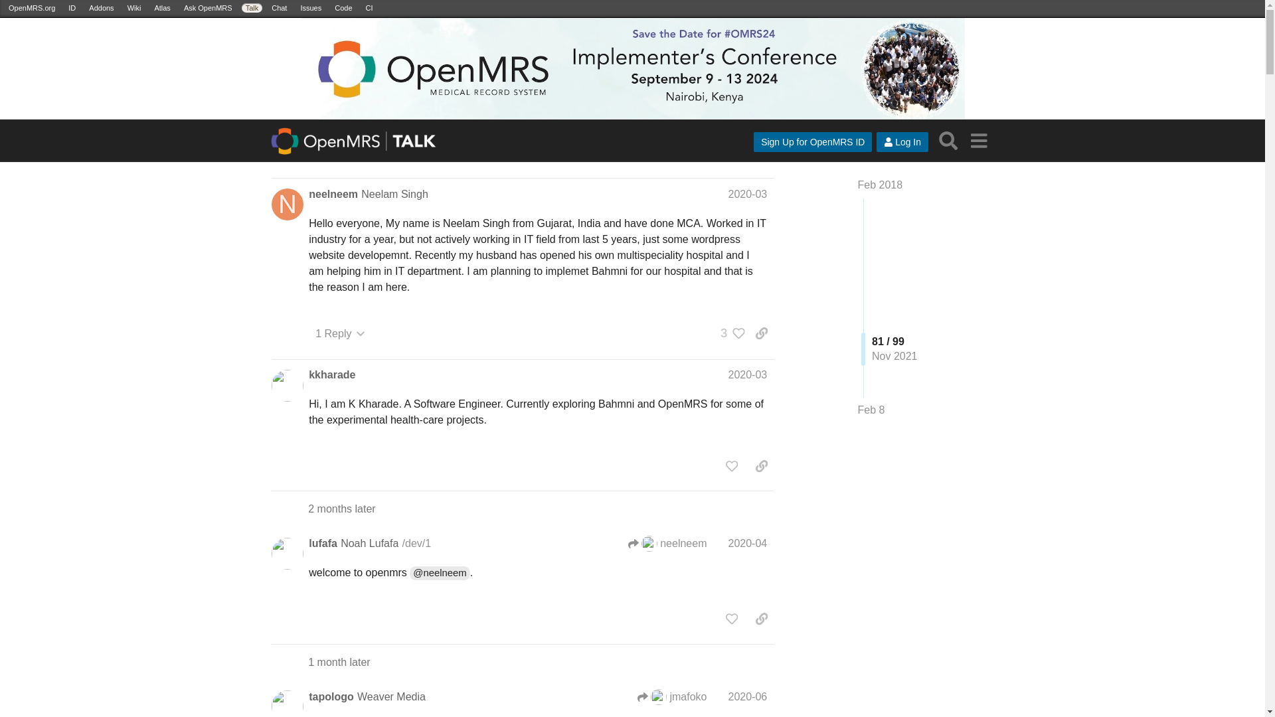  What do you see at coordinates (871, 410) in the screenshot?
I see `Feb 8` at bounding box center [871, 410].